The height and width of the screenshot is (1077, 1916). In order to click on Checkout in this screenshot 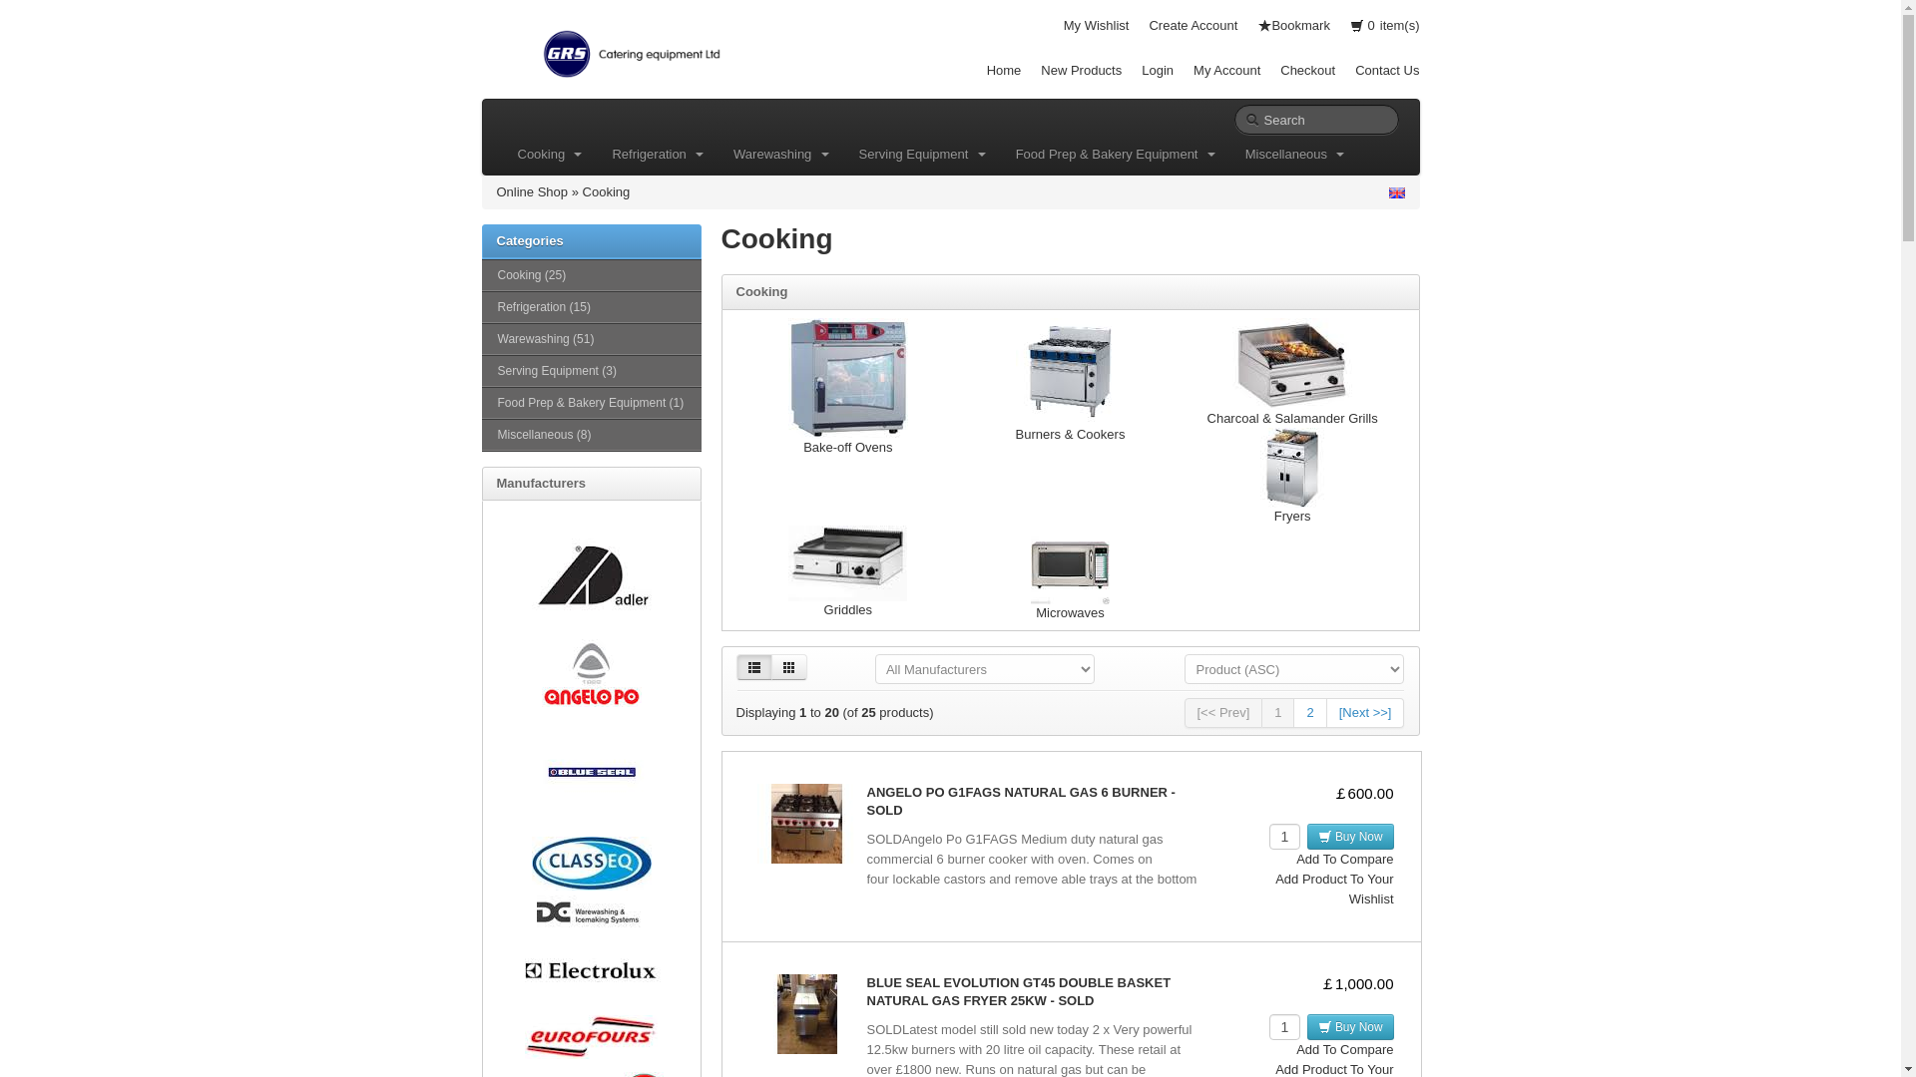, I will do `click(1307, 70)`.